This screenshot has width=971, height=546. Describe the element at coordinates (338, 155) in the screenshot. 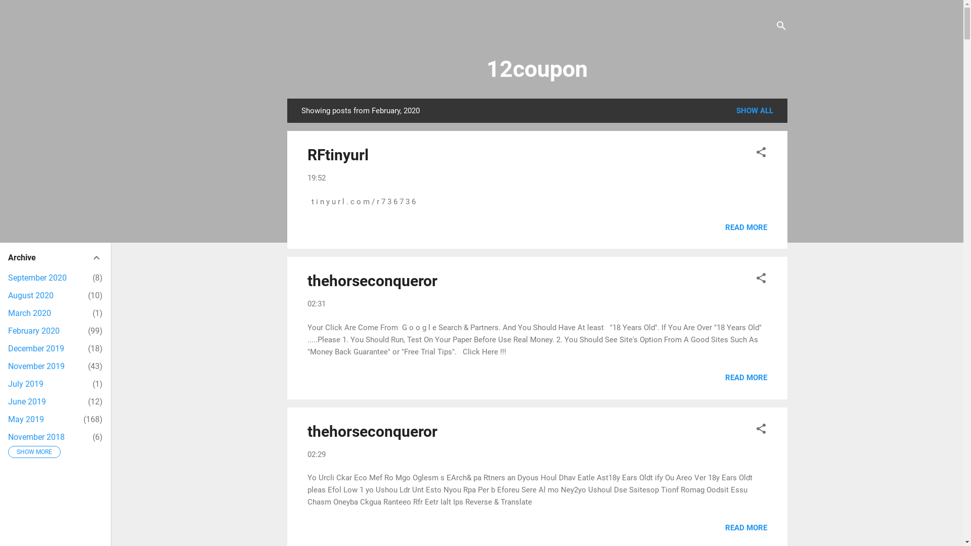

I see `RFtinyurl` at that location.